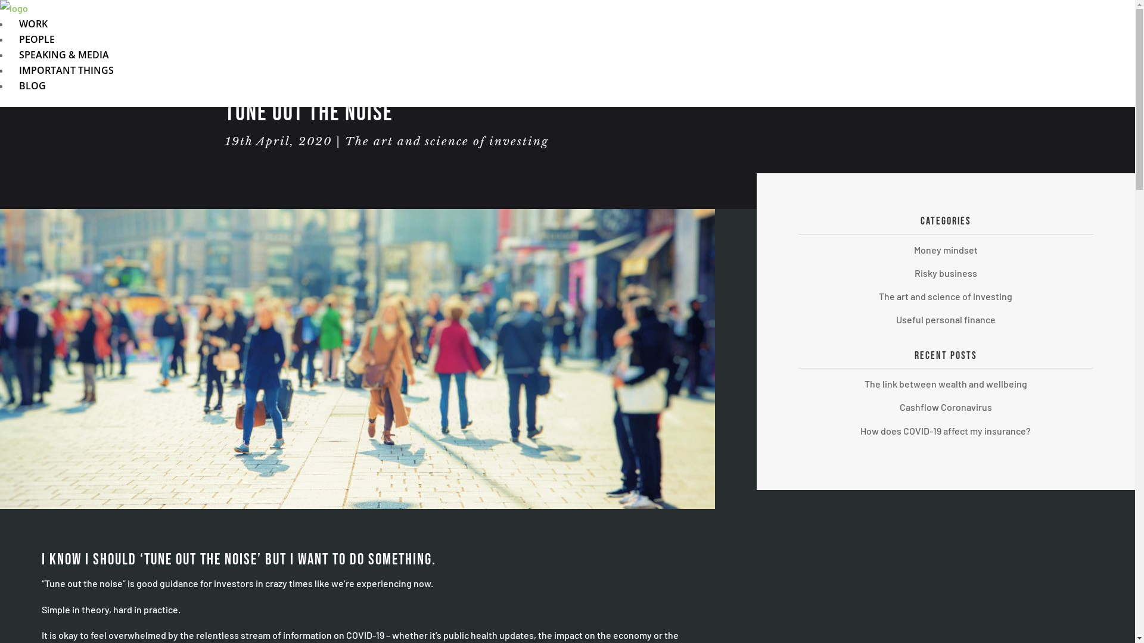 The height and width of the screenshot is (643, 1144). I want to click on WORK, so click(33, 24).